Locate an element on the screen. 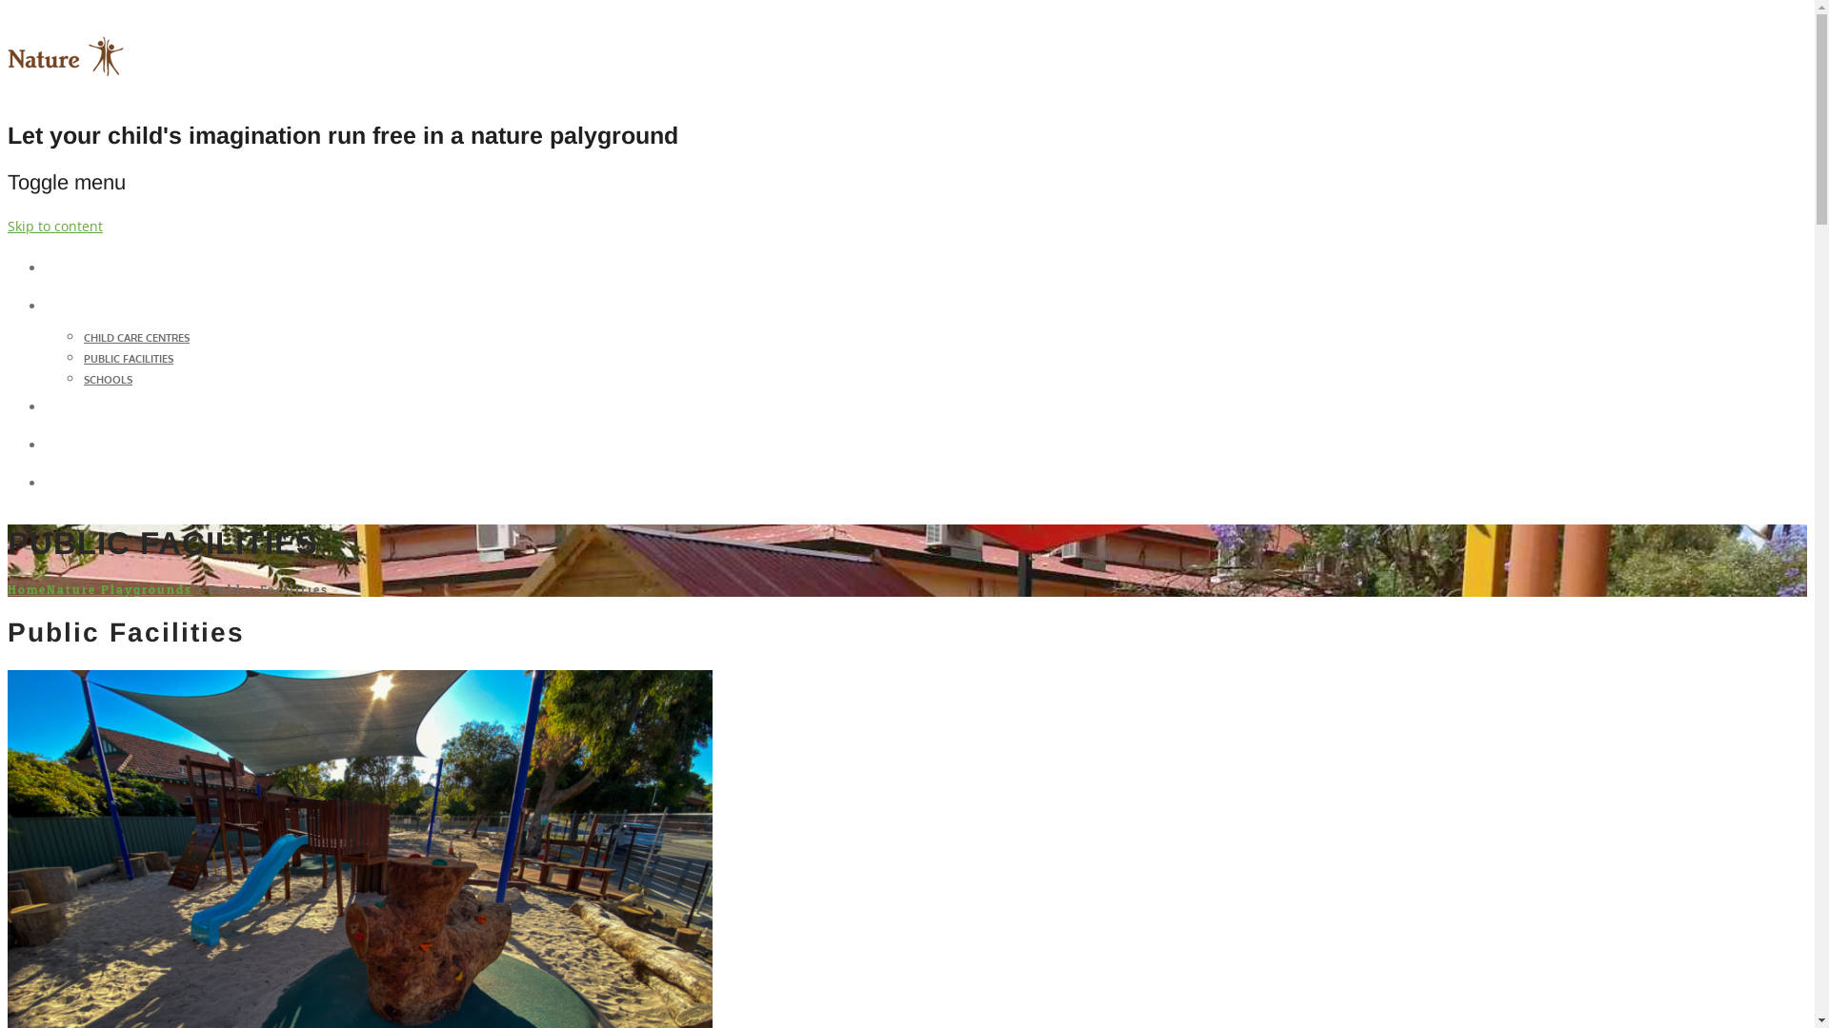 Image resolution: width=1829 pixels, height=1028 pixels. CONTACT US is located at coordinates (90, 445).